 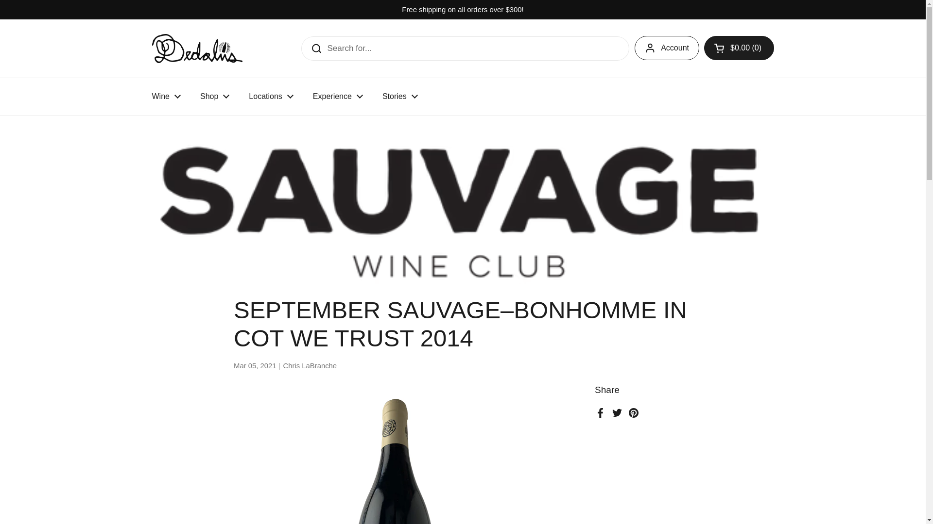 What do you see at coordinates (739, 48) in the screenshot?
I see `Open cart` at bounding box center [739, 48].